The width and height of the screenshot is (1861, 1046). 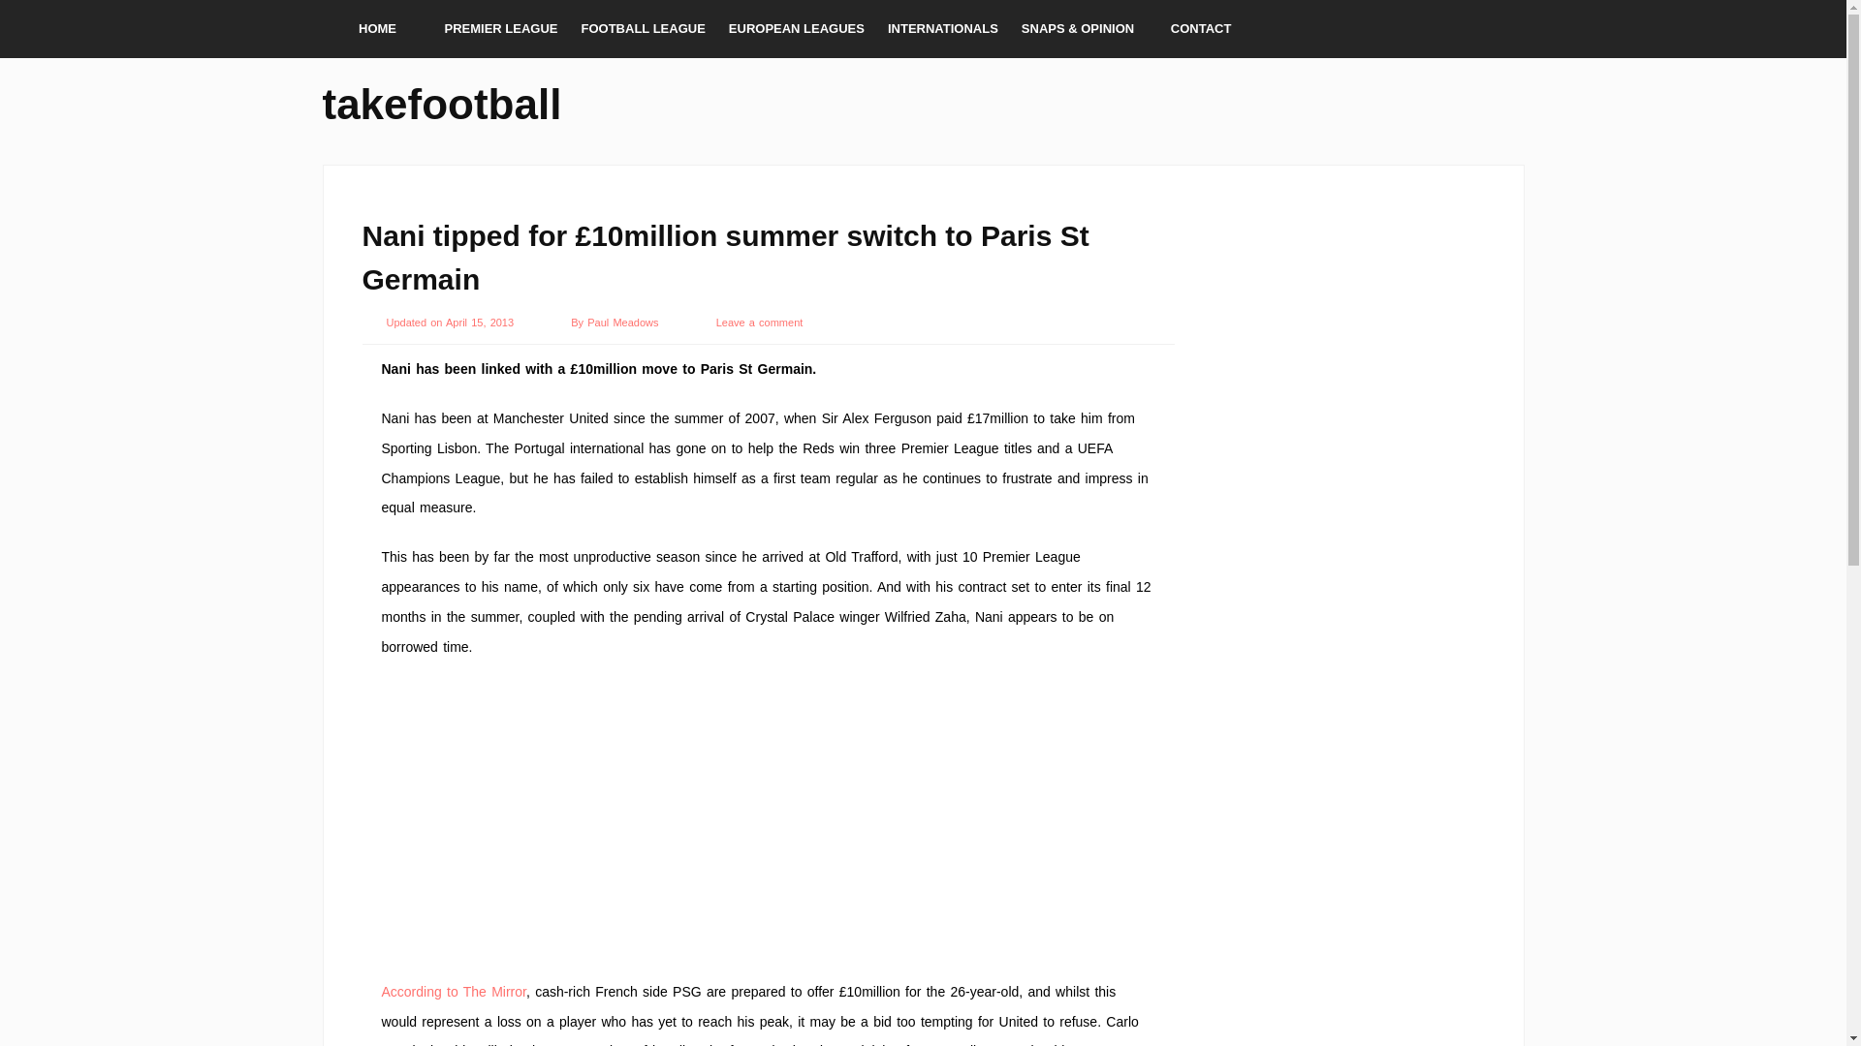 I want to click on According to The Mirror, so click(x=454, y=992).